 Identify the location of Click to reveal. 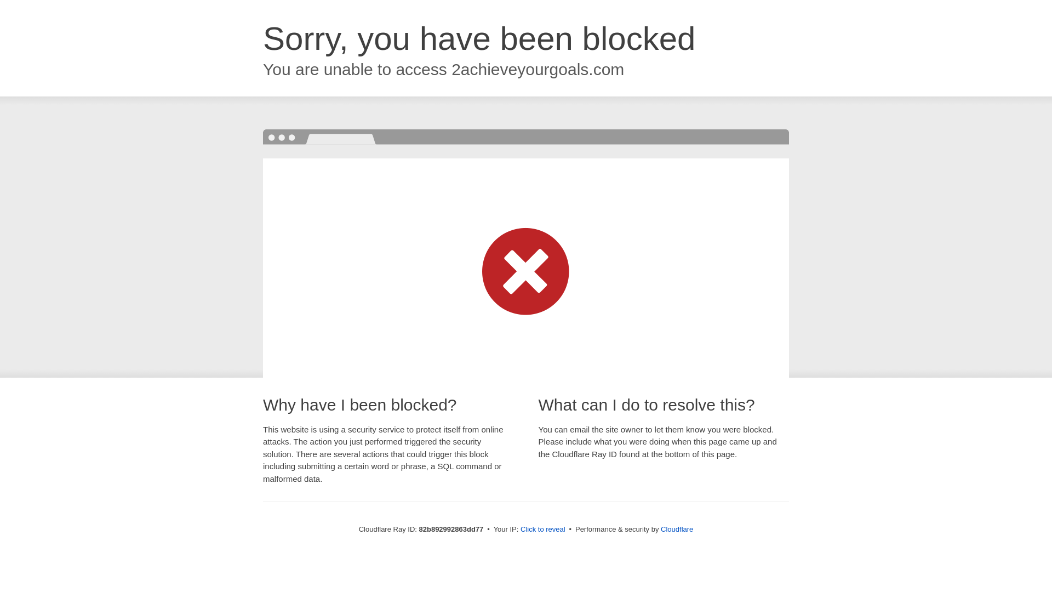
(543, 530).